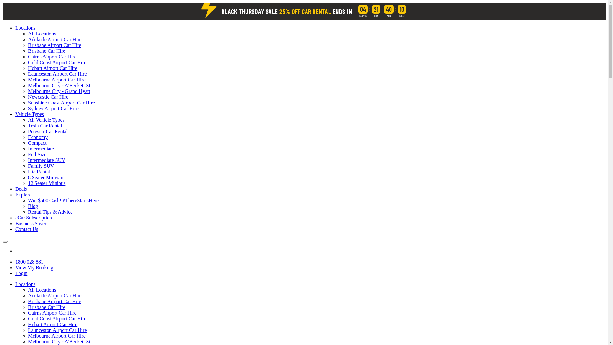  What do you see at coordinates (52, 313) in the screenshot?
I see `Cairns Airport Car Hire` at bounding box center [52, 313].